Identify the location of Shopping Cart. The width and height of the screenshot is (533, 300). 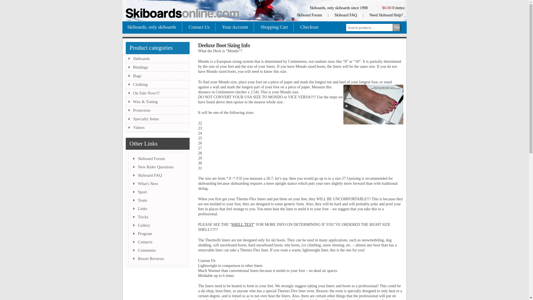
(274, 27).